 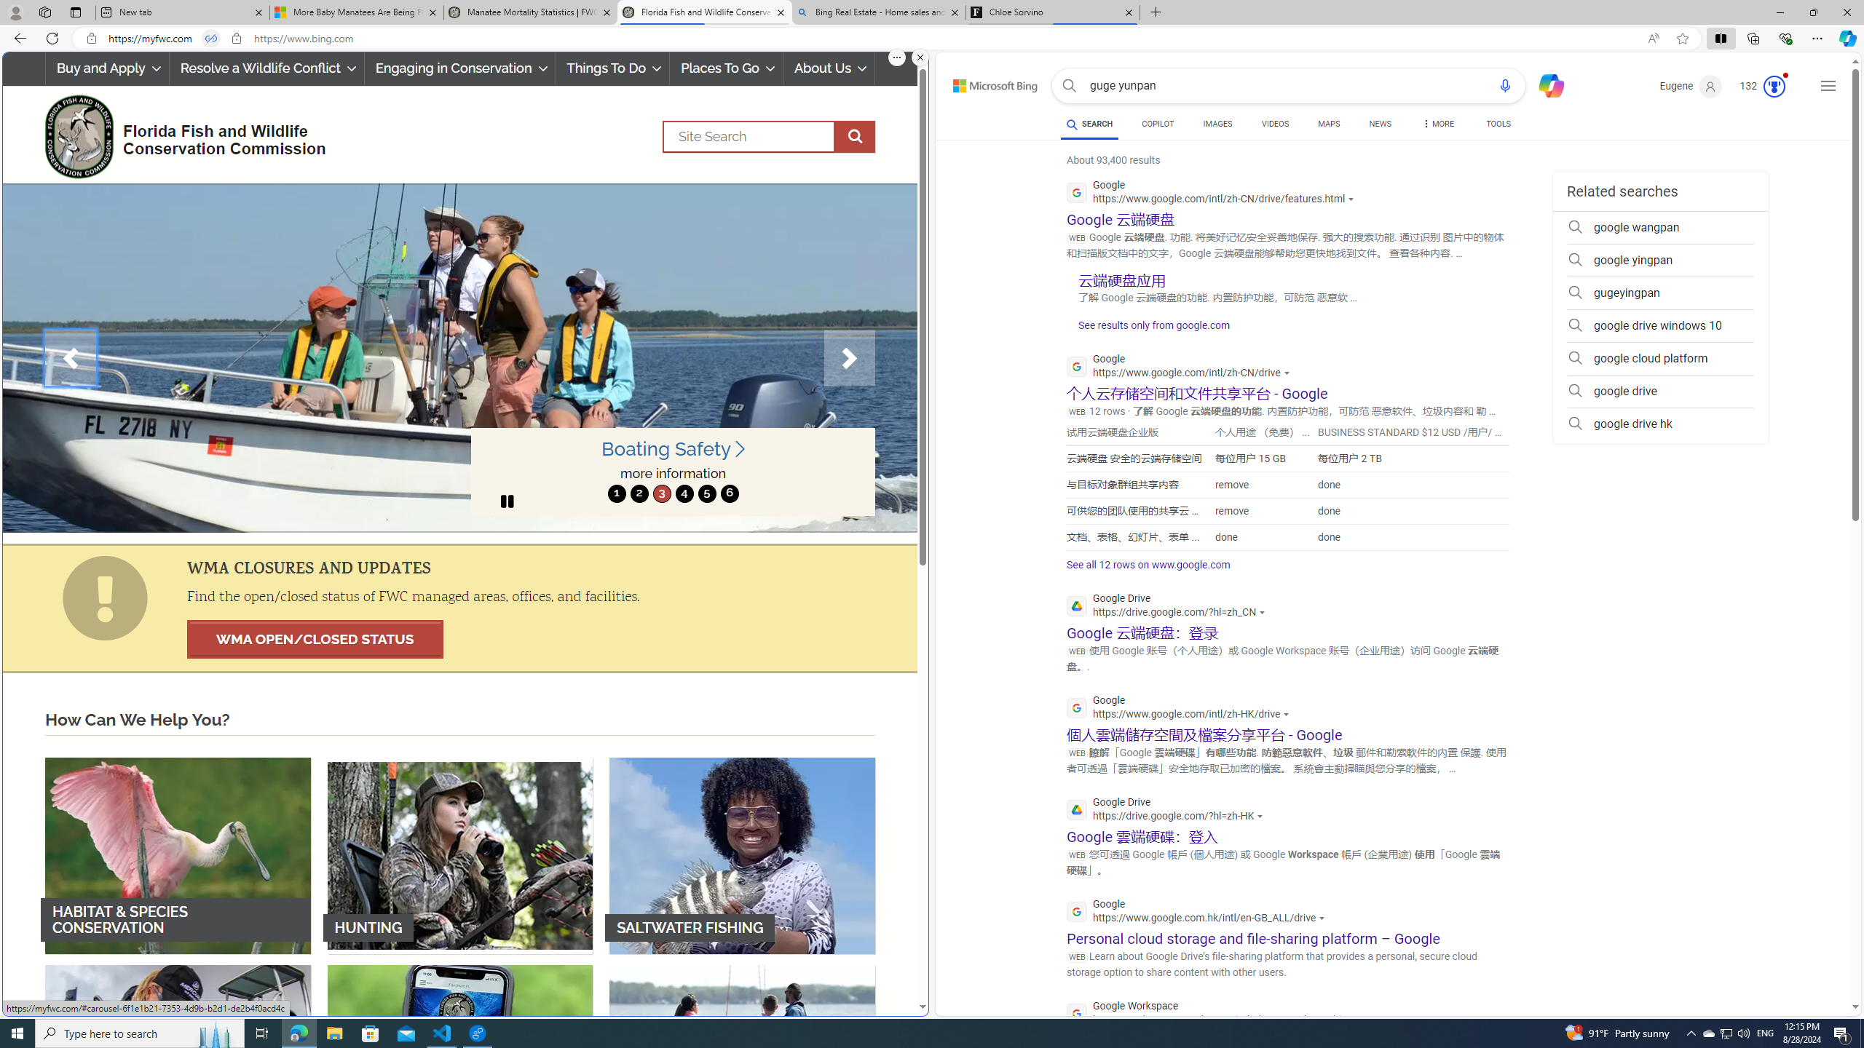 I want to click on COPILOT, so click(x=1158, y=126).